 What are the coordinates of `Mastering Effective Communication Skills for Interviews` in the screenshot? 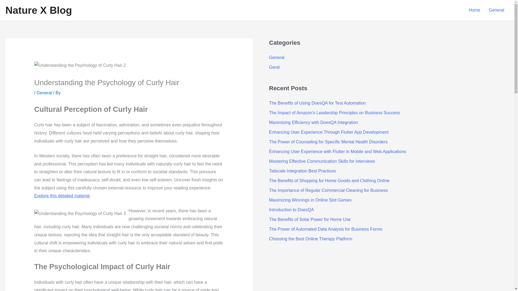 It's located at (322, 161).